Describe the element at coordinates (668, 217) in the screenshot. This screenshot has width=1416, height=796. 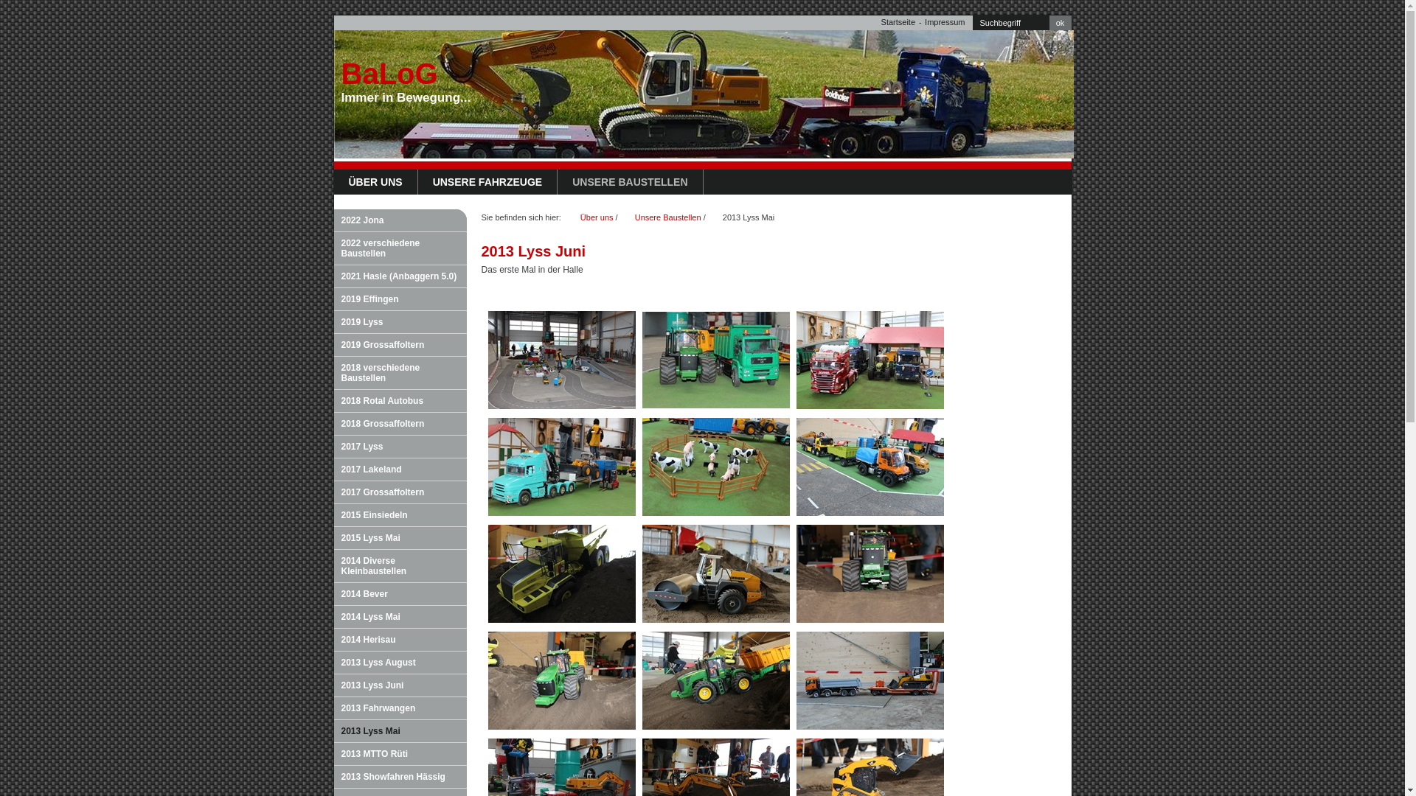
I see `Unsere Baustellen` at that location.